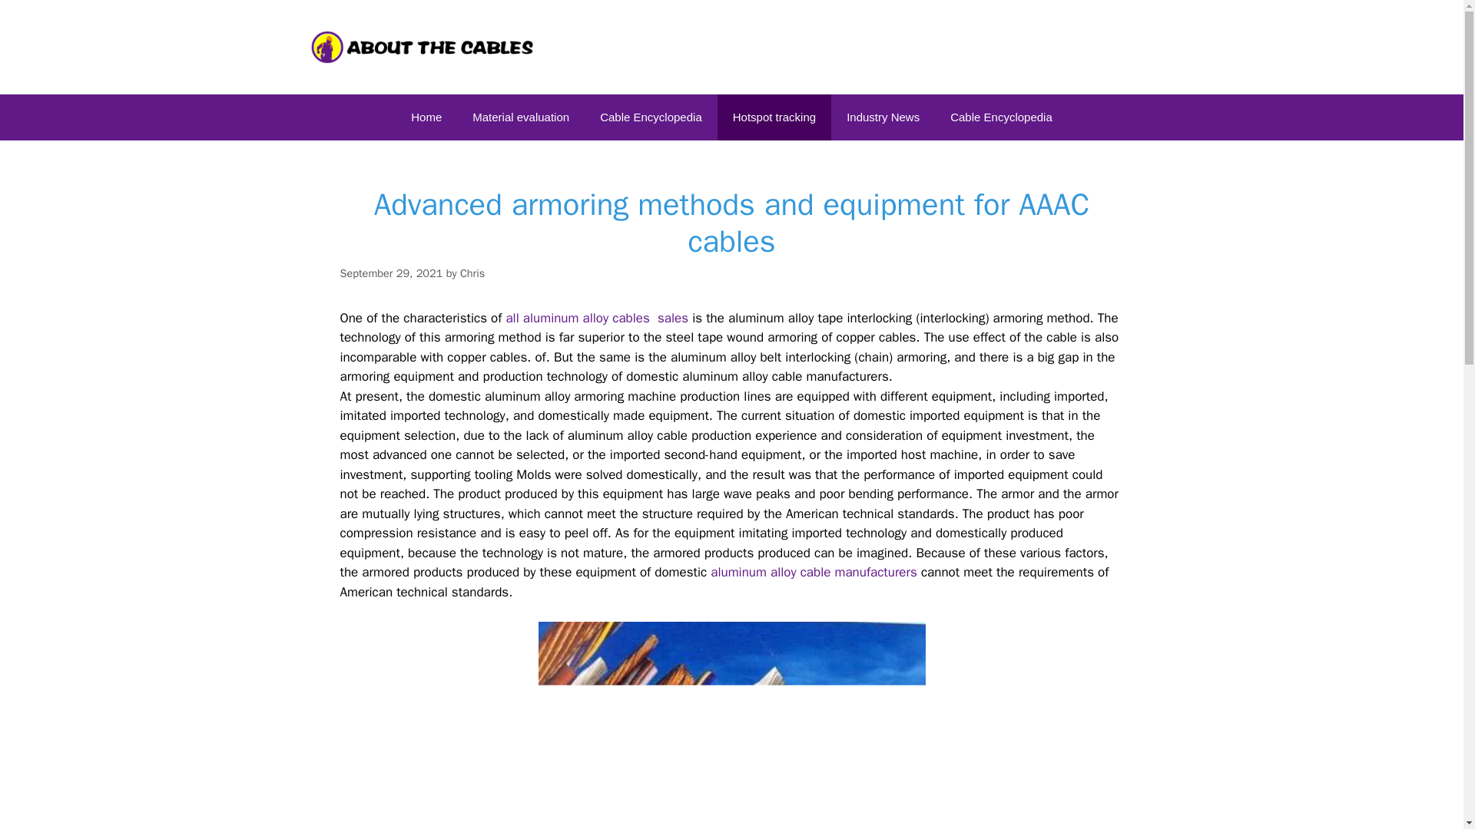 This screenshot has height=829, width=1475. What do you see at coordinates (424, 46) in the screenshot?
I see `Chris' s Cable` at bounding box center [424, 46].